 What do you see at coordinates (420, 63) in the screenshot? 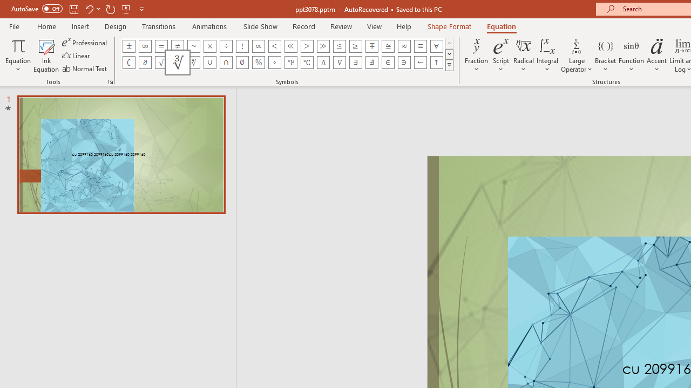
I see `Equation Symbol Left Arrow` at bounding box center [420, 63].